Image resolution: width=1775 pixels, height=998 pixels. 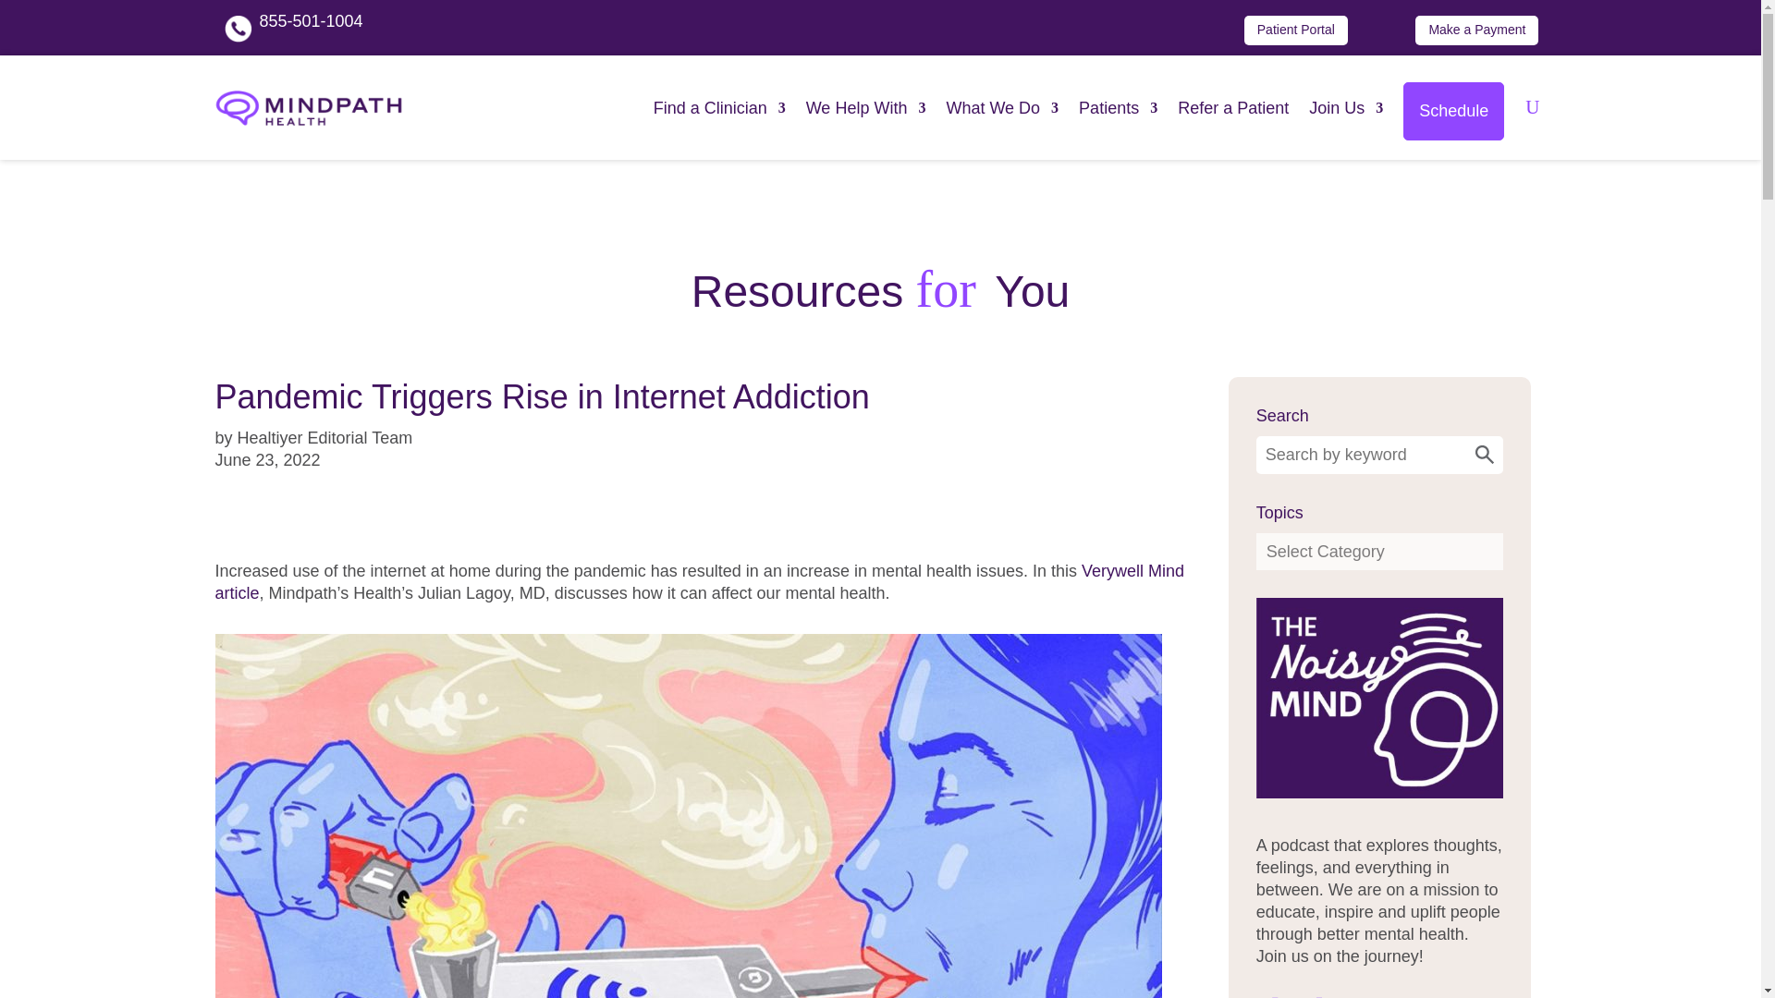 I want to click on What We Do, so click(x=1002, y=107).